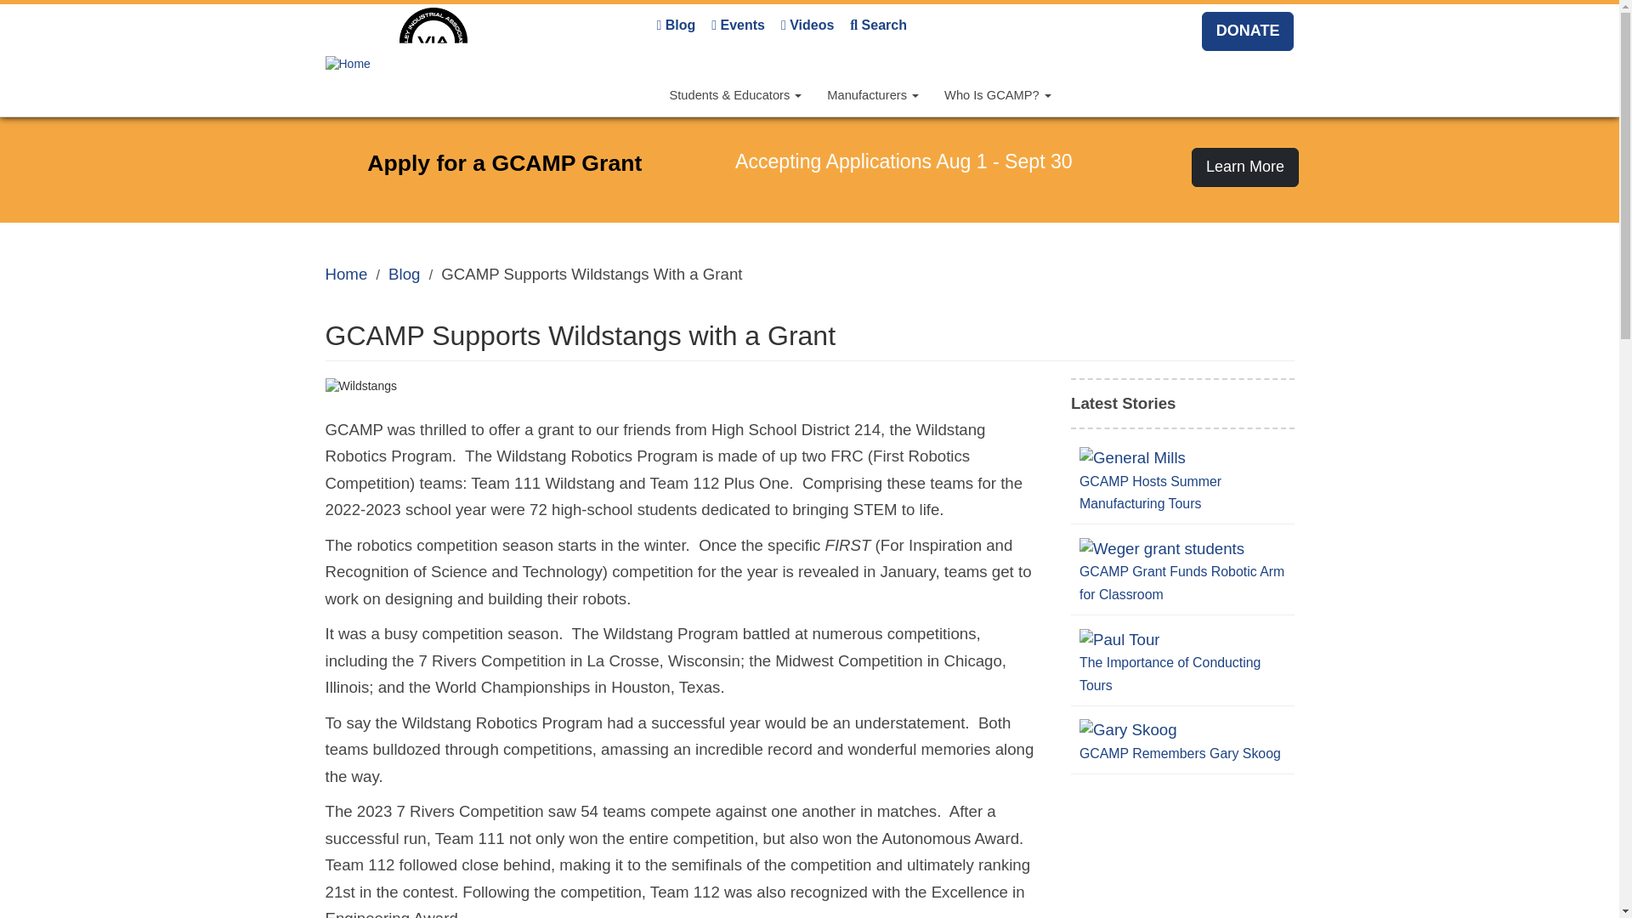  I want to click on Valley Industrial Association., so click(445, 63).